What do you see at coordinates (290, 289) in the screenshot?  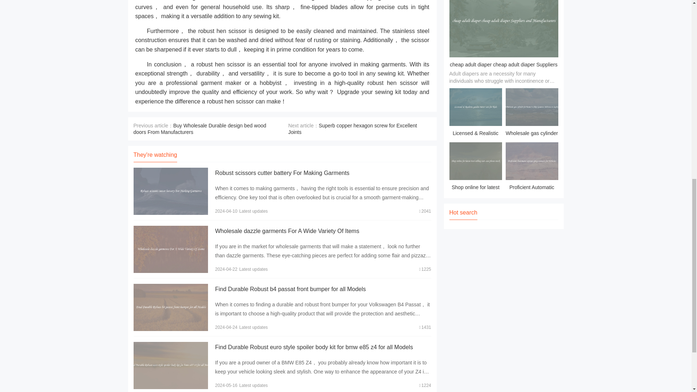 I see `Find Durable Robust b4 passat front bumper for all Models` at bounding box center [290, 289].